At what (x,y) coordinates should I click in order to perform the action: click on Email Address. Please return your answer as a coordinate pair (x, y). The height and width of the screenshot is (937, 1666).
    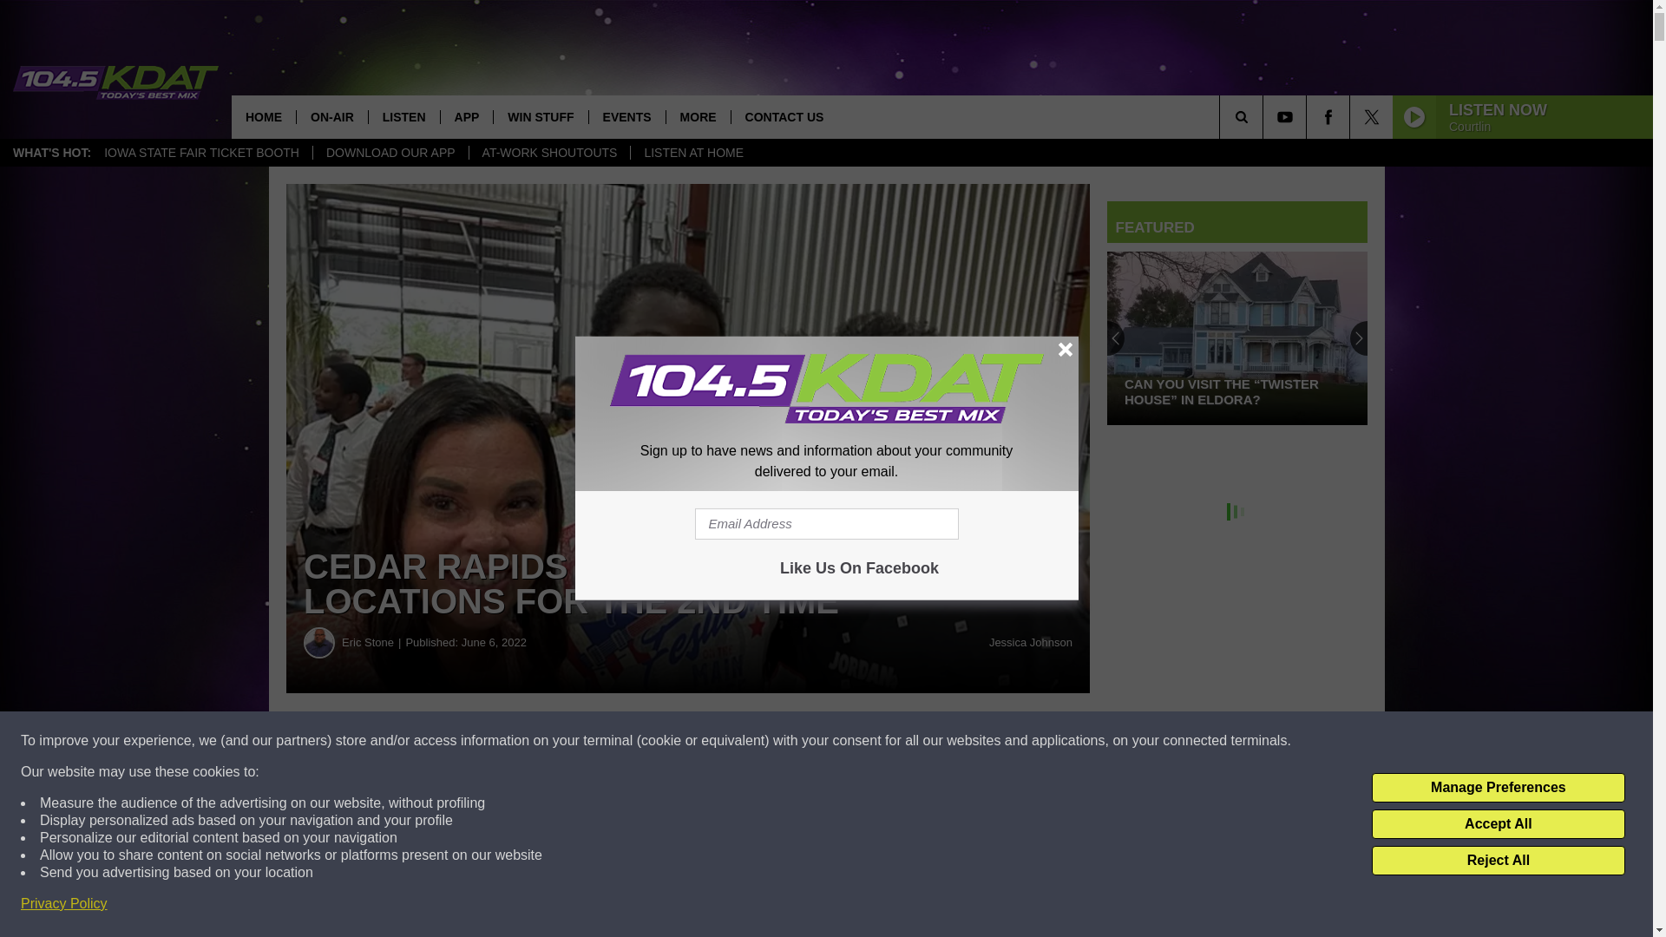
    Looking at the image, I should click on (826, 524).